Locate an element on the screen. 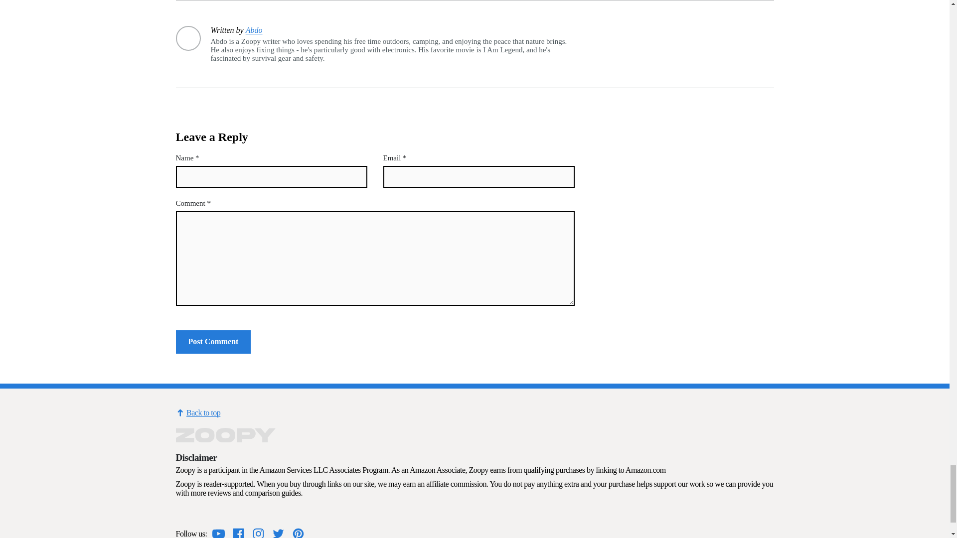 Image resolution: width=957 pixels, height=538 pixels. Post Comment is located at coordinates (213, 342).